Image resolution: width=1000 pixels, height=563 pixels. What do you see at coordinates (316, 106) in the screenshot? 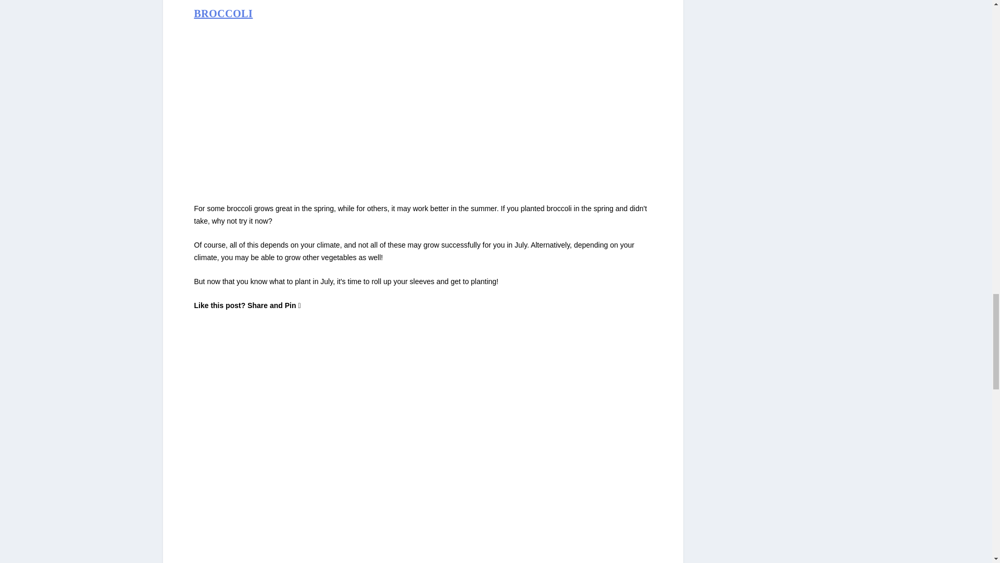
I see `harvesting broccoli` at bounding box center [316, 106].